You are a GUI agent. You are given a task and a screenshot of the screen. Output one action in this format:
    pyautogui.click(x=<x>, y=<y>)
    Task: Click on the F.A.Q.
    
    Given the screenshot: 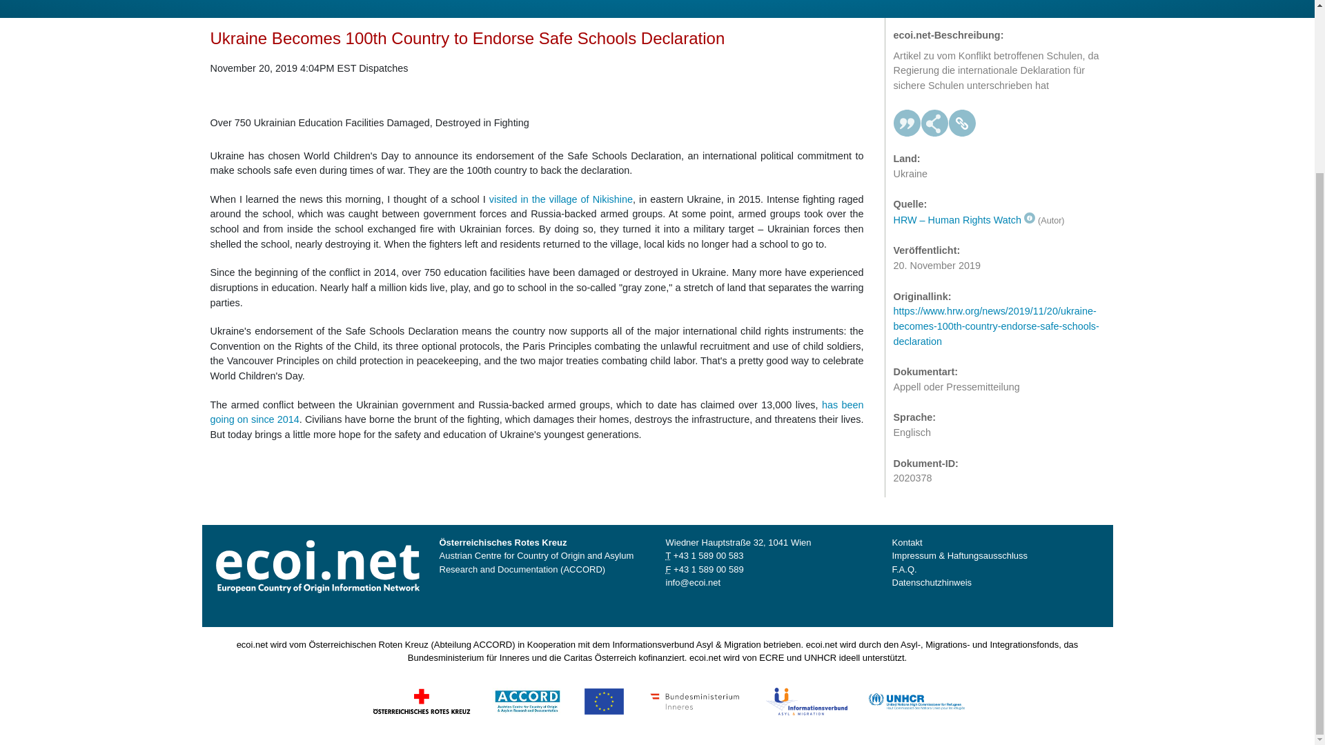 What is the action you would take?
    pyautogui.click(x=904, y=568)
    